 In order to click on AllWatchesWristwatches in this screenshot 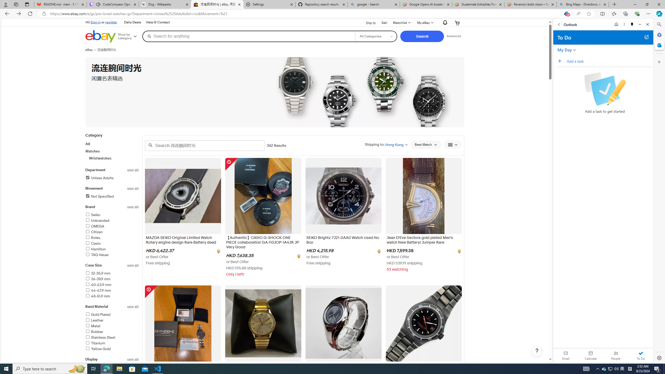, I will do `click(112, 151)`.